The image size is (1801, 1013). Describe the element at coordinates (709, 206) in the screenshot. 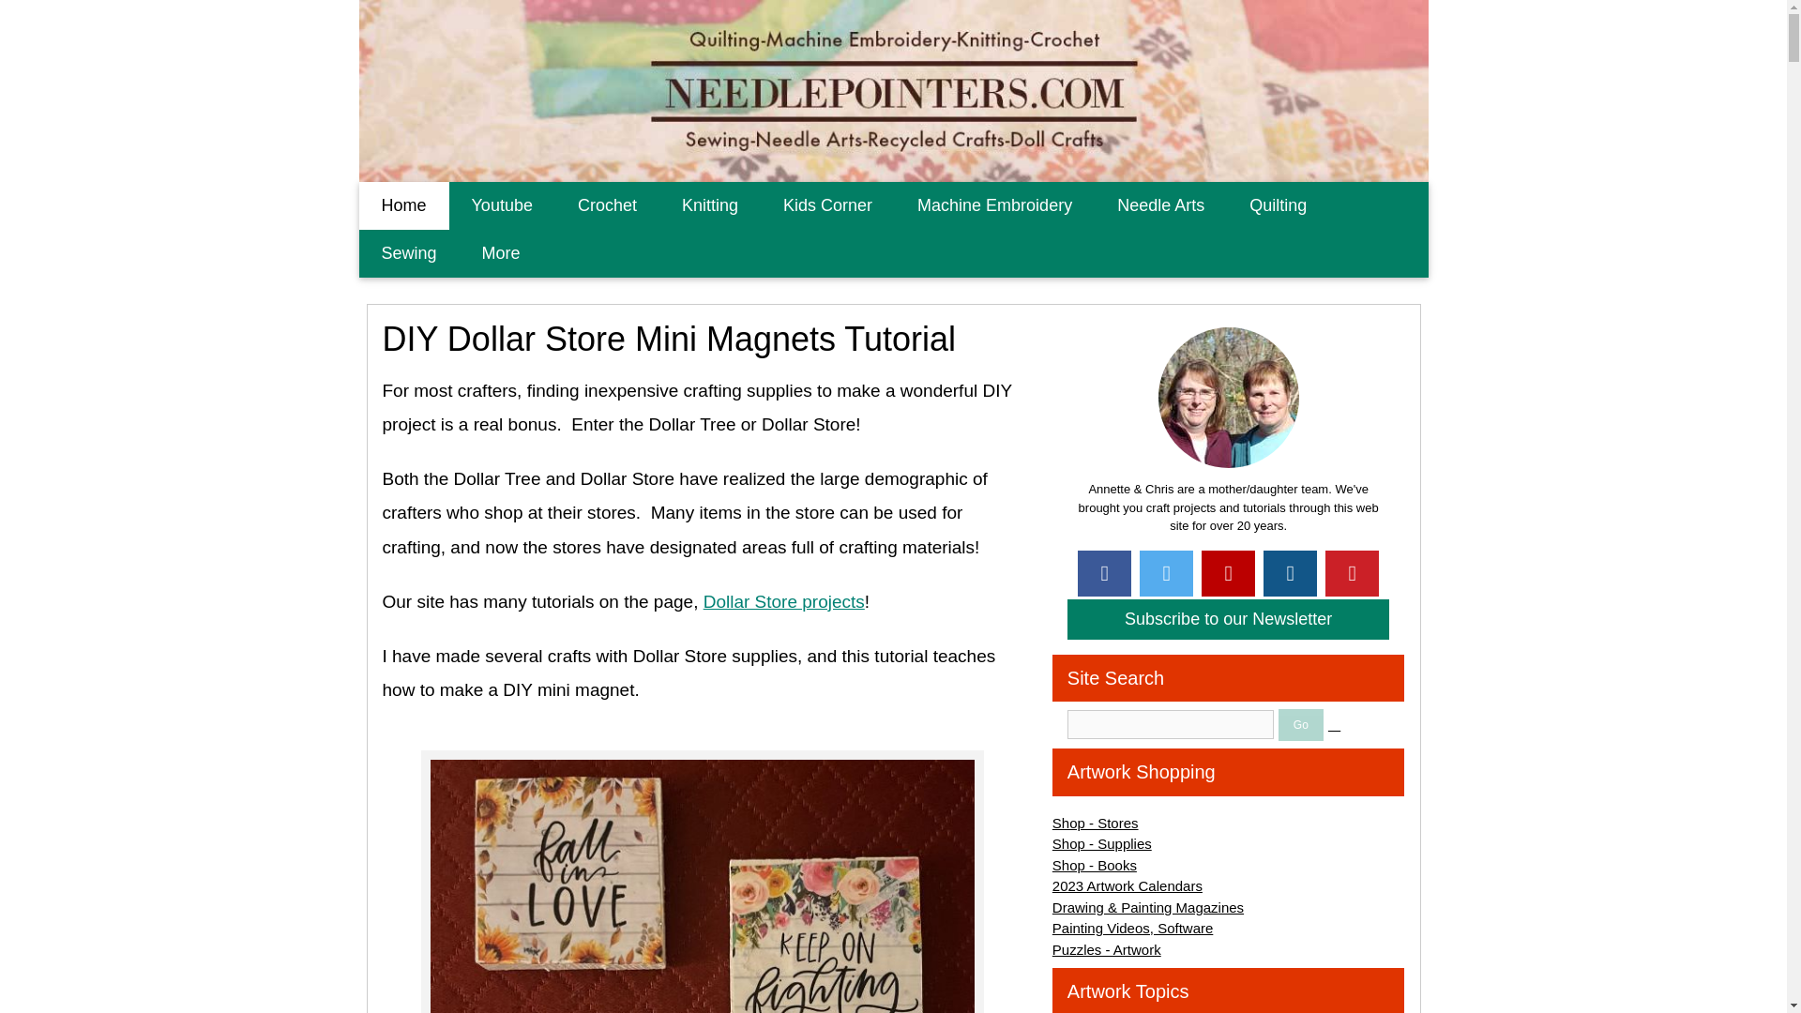

I see `Knitting` at that location.